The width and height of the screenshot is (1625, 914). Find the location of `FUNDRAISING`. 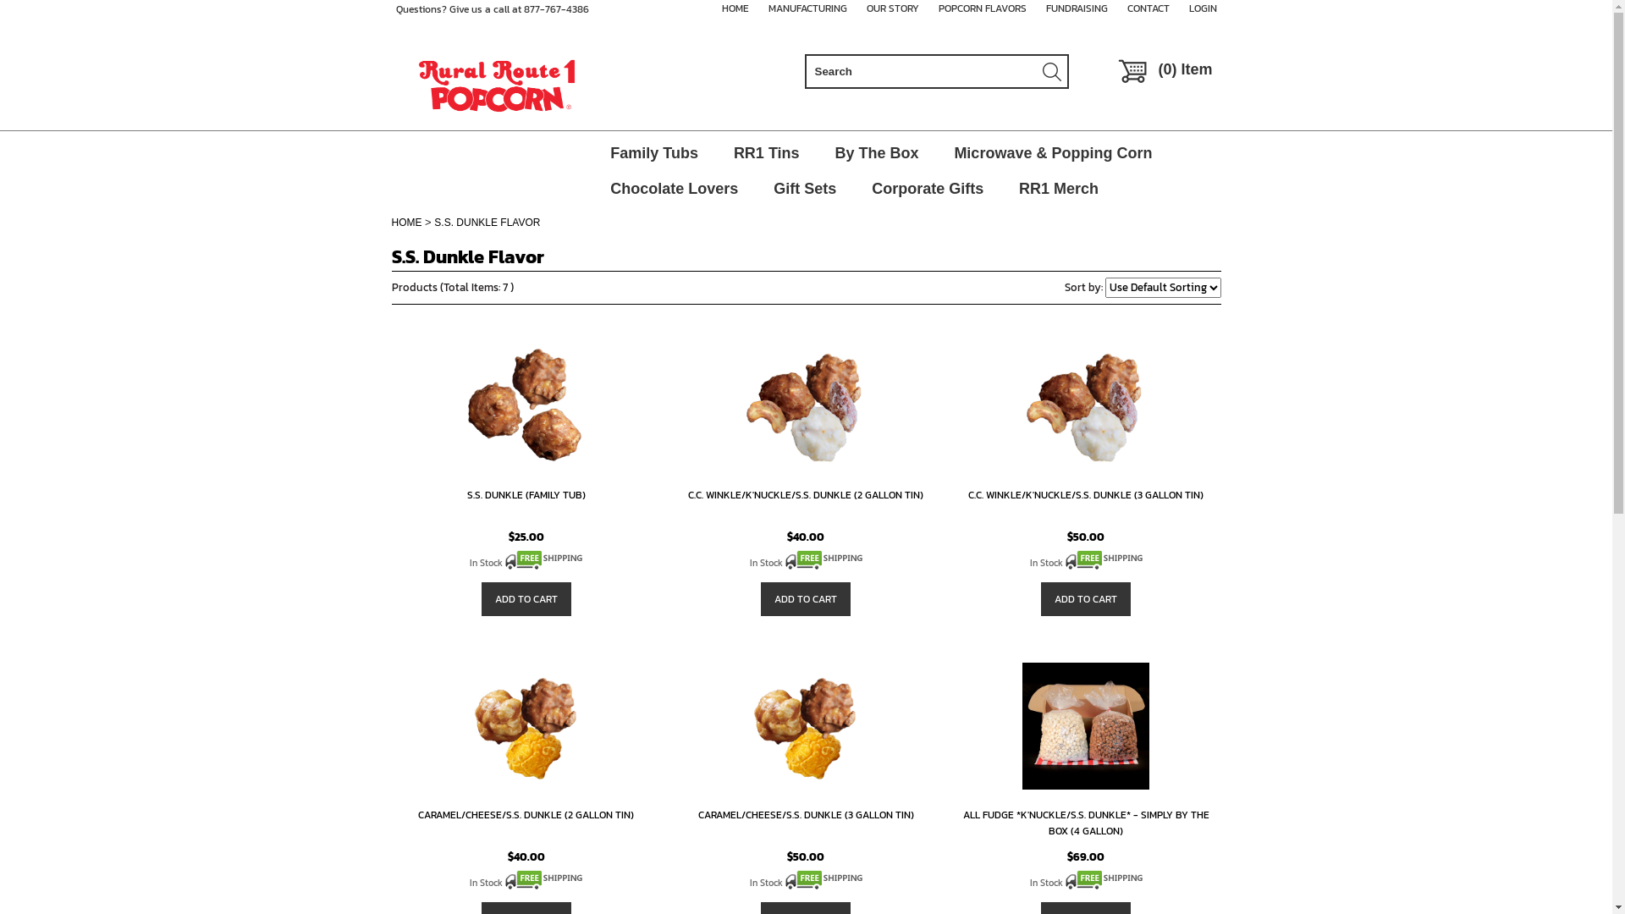

FUNDRAISING is located at coordinates (1077, 8).